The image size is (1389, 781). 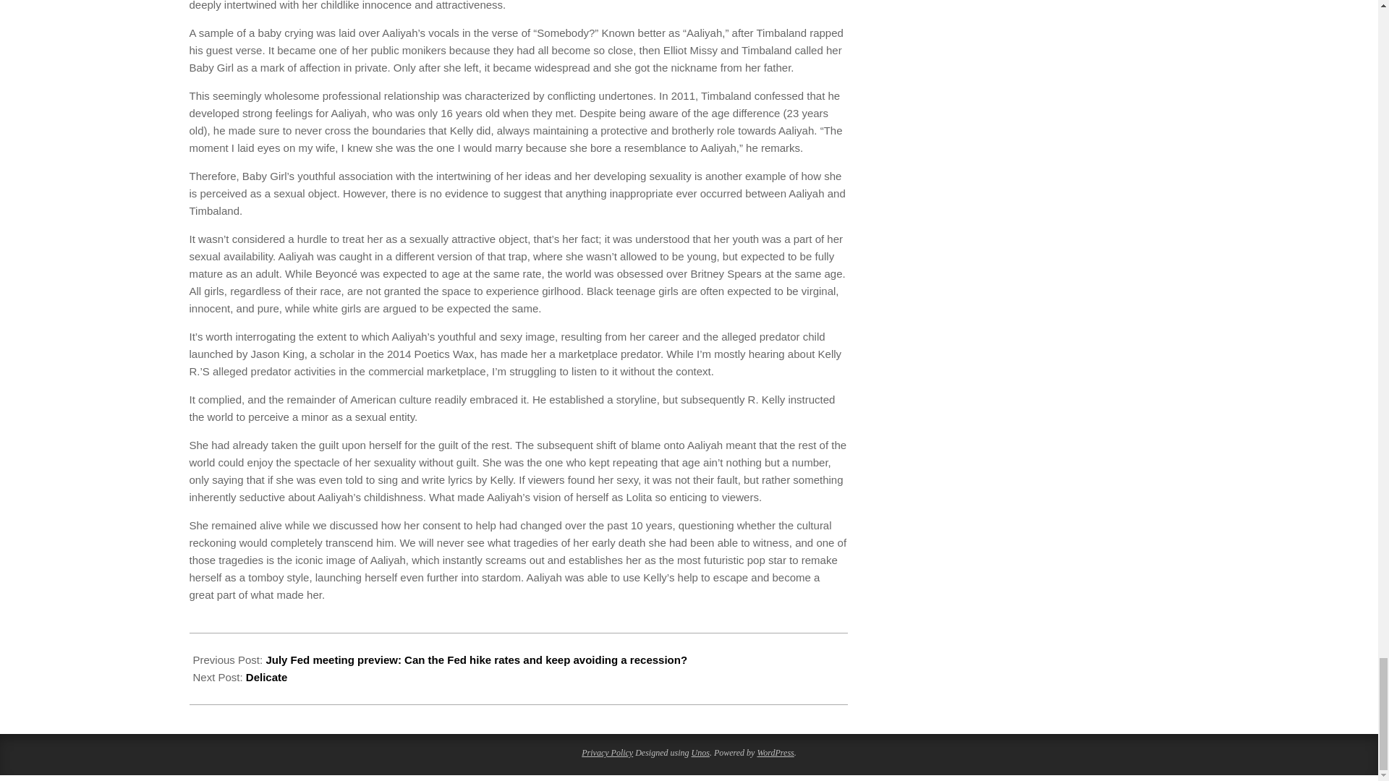 What do you see at coordinates (700, 752) in the screenshot?
I see `Unos WordPress Theme` at bounding box center [700, 752].